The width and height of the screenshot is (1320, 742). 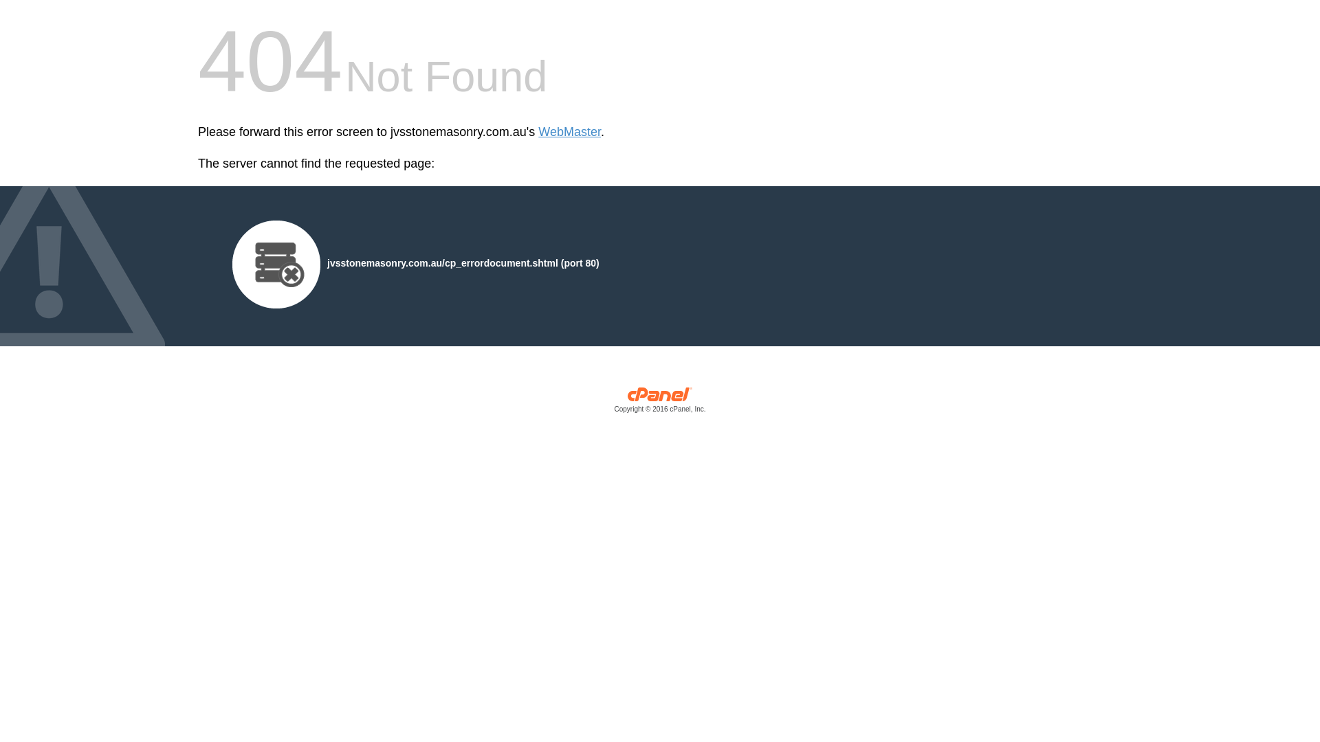 What do you see at coordinates (569, 132) in the screenshot?
I see `WebMaster` at bounding box center [569, 132].